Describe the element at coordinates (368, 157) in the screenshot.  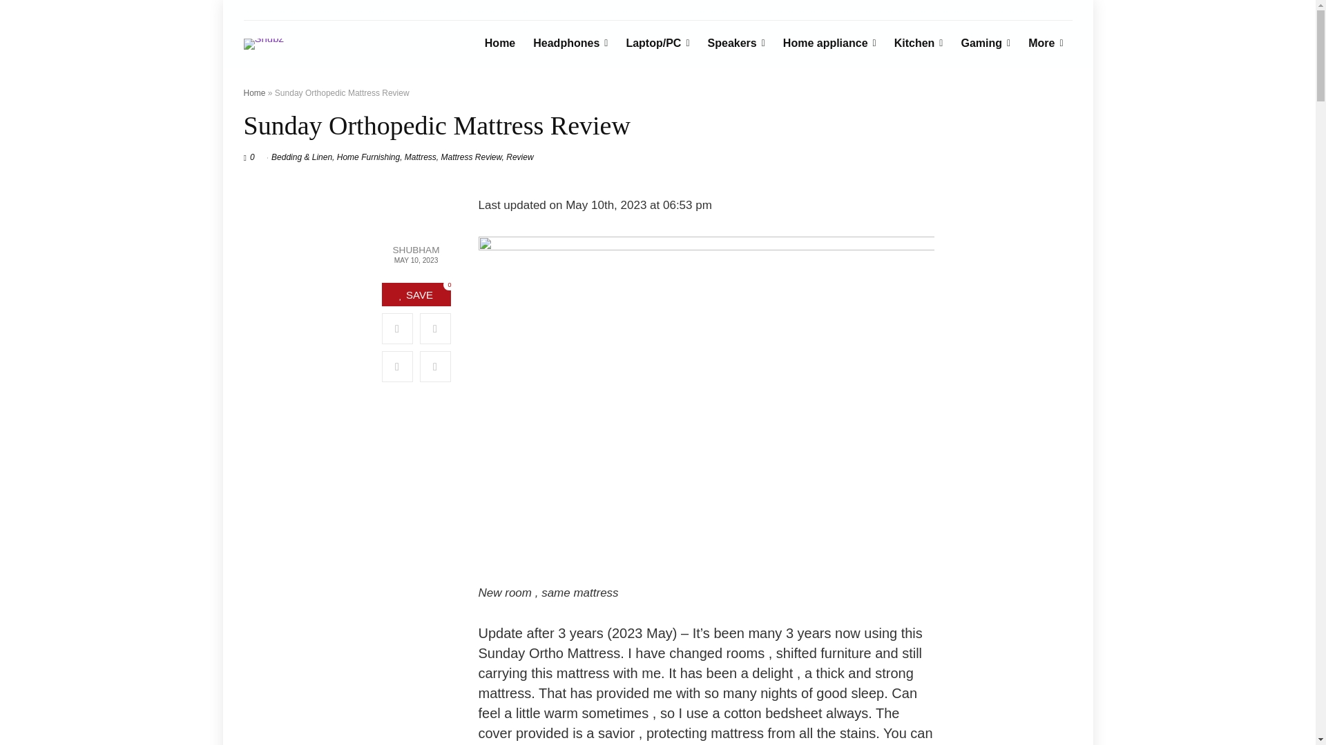
I see `View all posts in Home Furnishing` at that location.